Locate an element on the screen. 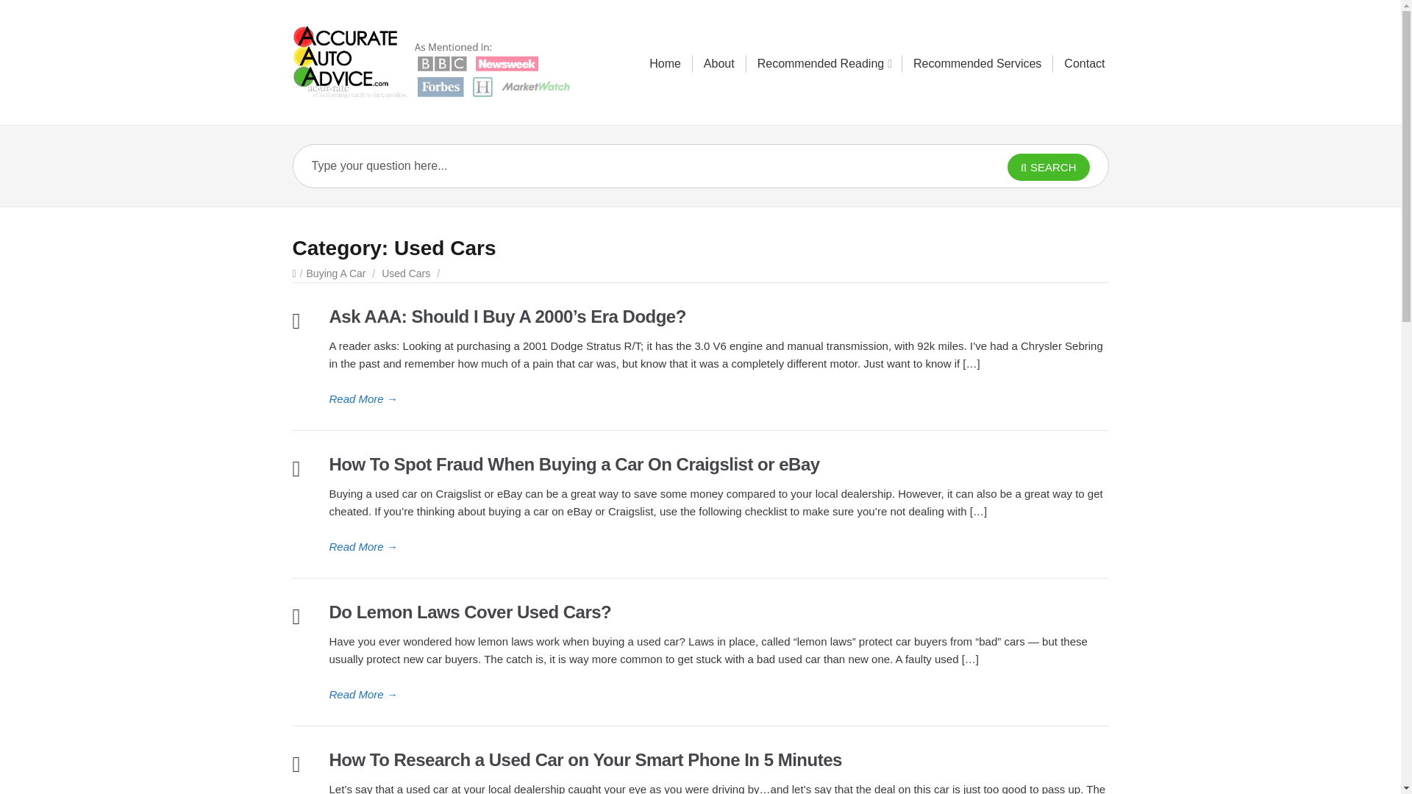  Home is located at coordinates (665, 63).